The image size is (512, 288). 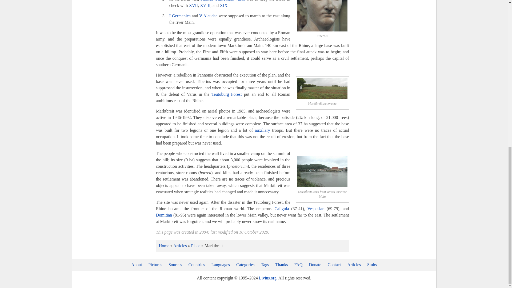 I want to click on auxiliary, so click(x=262, y=130).